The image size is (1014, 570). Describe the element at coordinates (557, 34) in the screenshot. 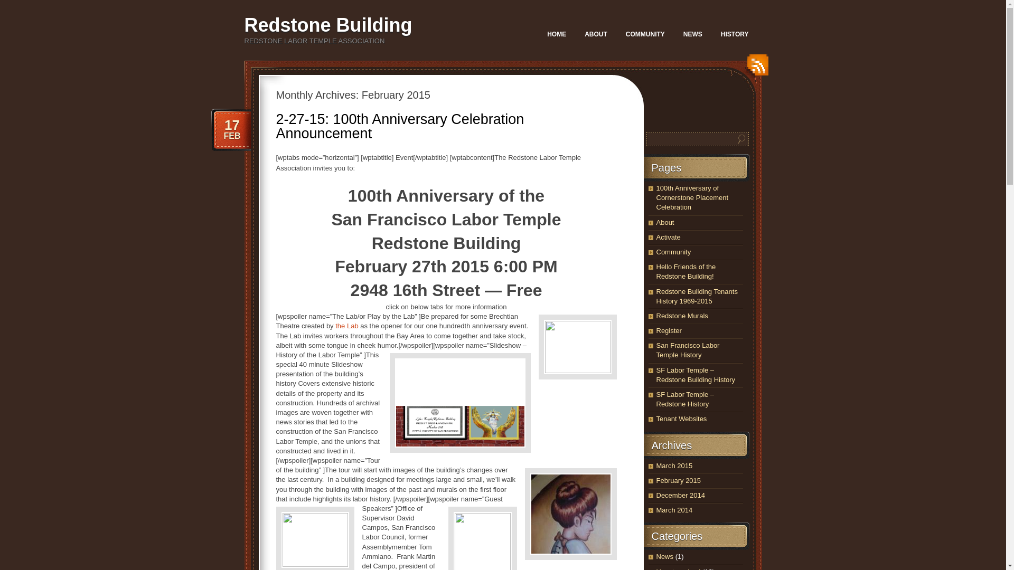

I see `HOME` at that location.